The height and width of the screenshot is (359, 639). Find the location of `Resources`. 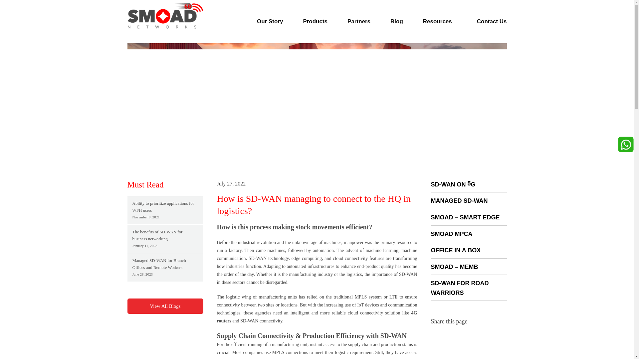

Resources is located at coordinates (440, 21).